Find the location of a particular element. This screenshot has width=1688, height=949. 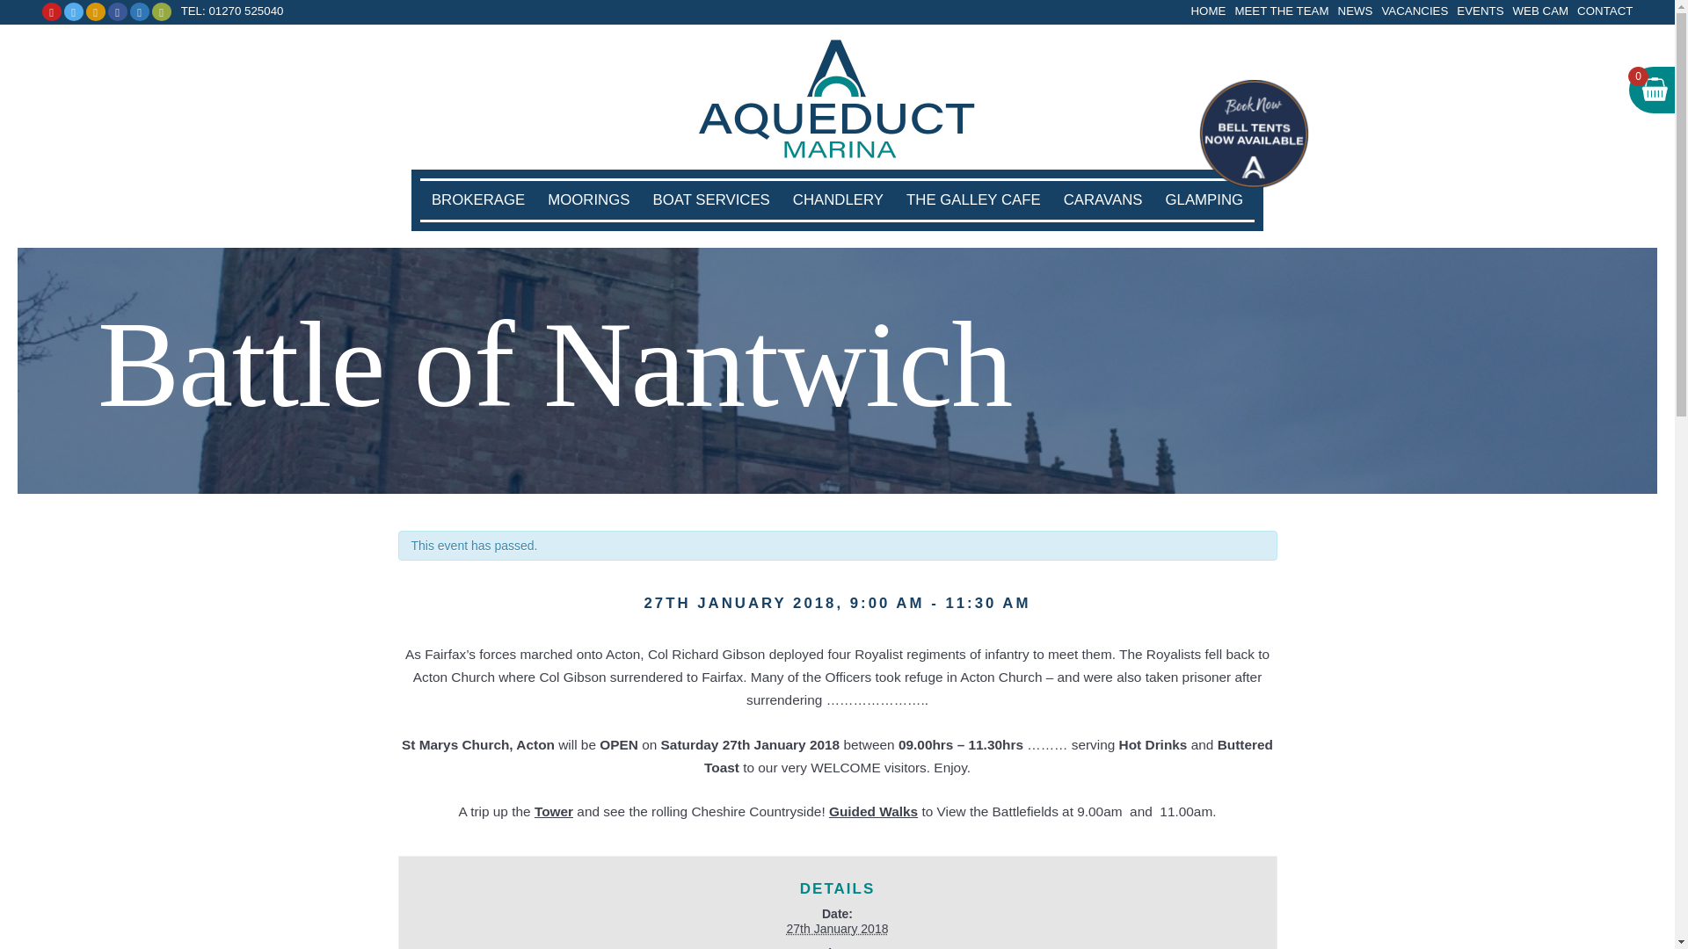

MOORINGS is located at coordinates (589, 200).